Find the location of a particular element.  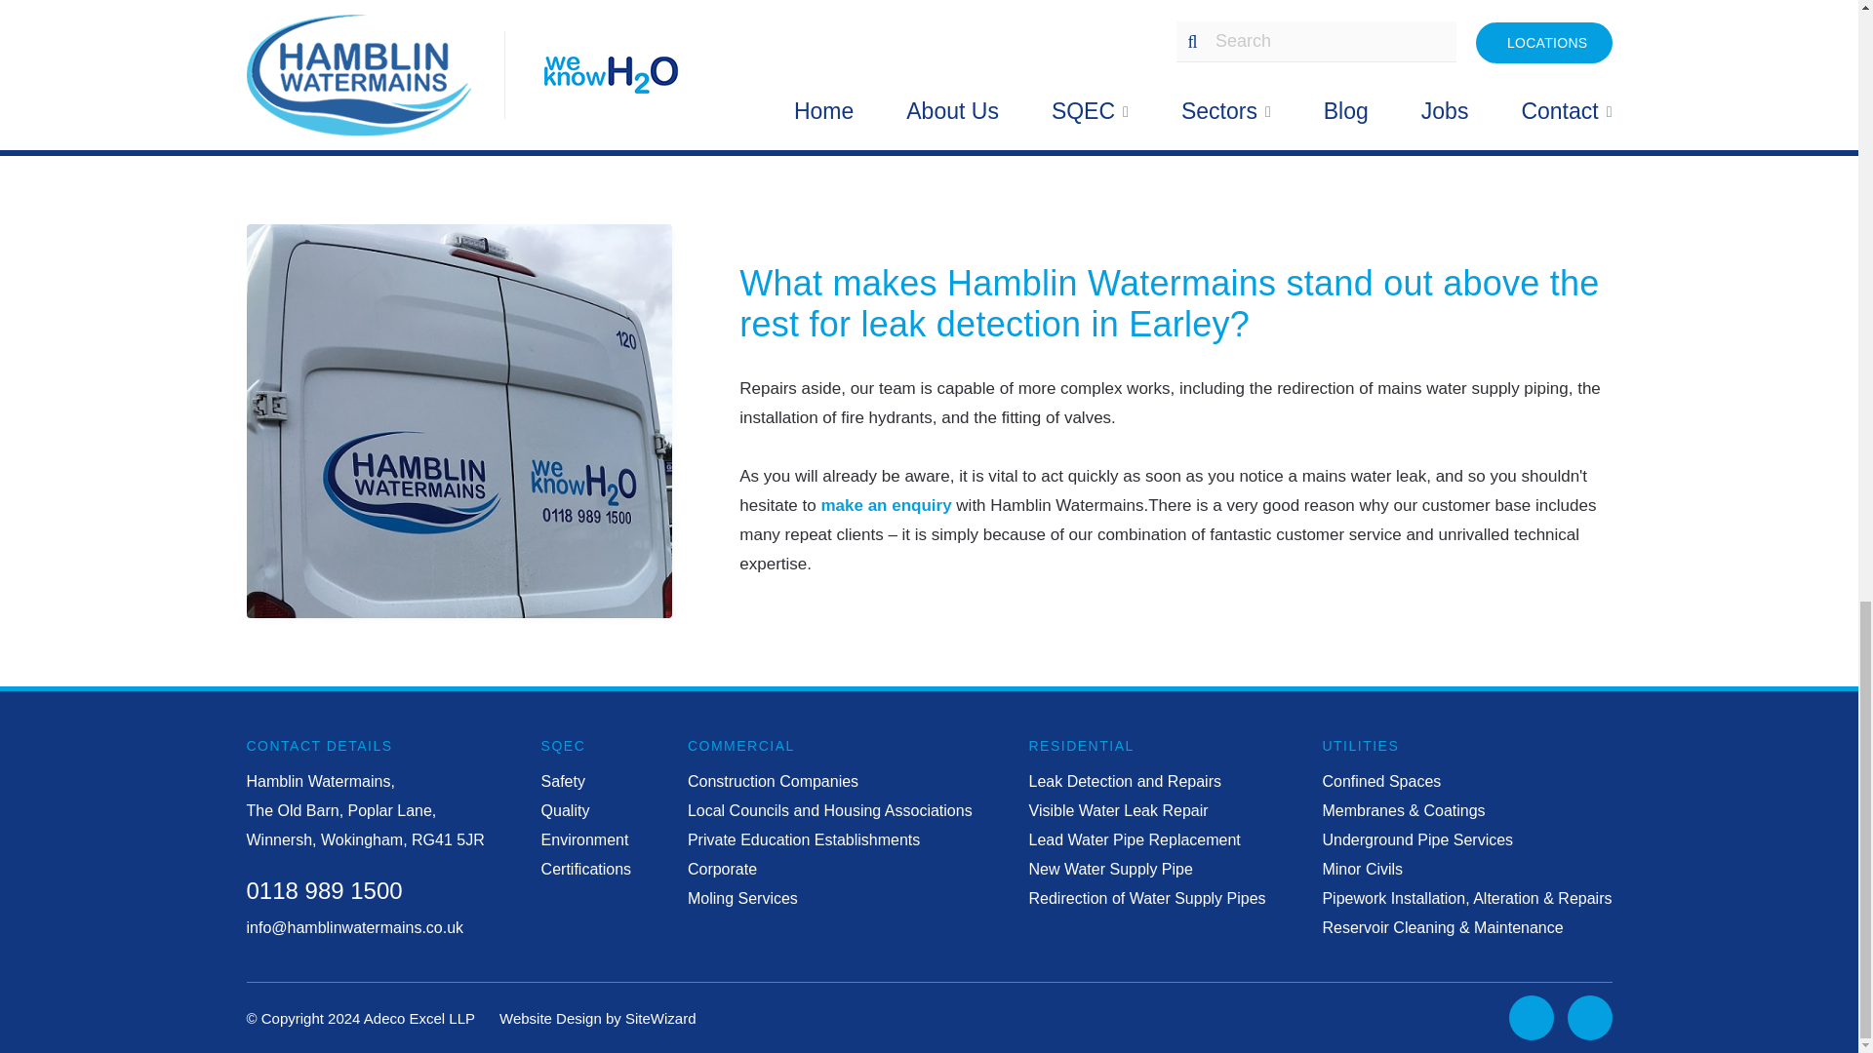

Construction Companies is located at coordinates (773, 782).